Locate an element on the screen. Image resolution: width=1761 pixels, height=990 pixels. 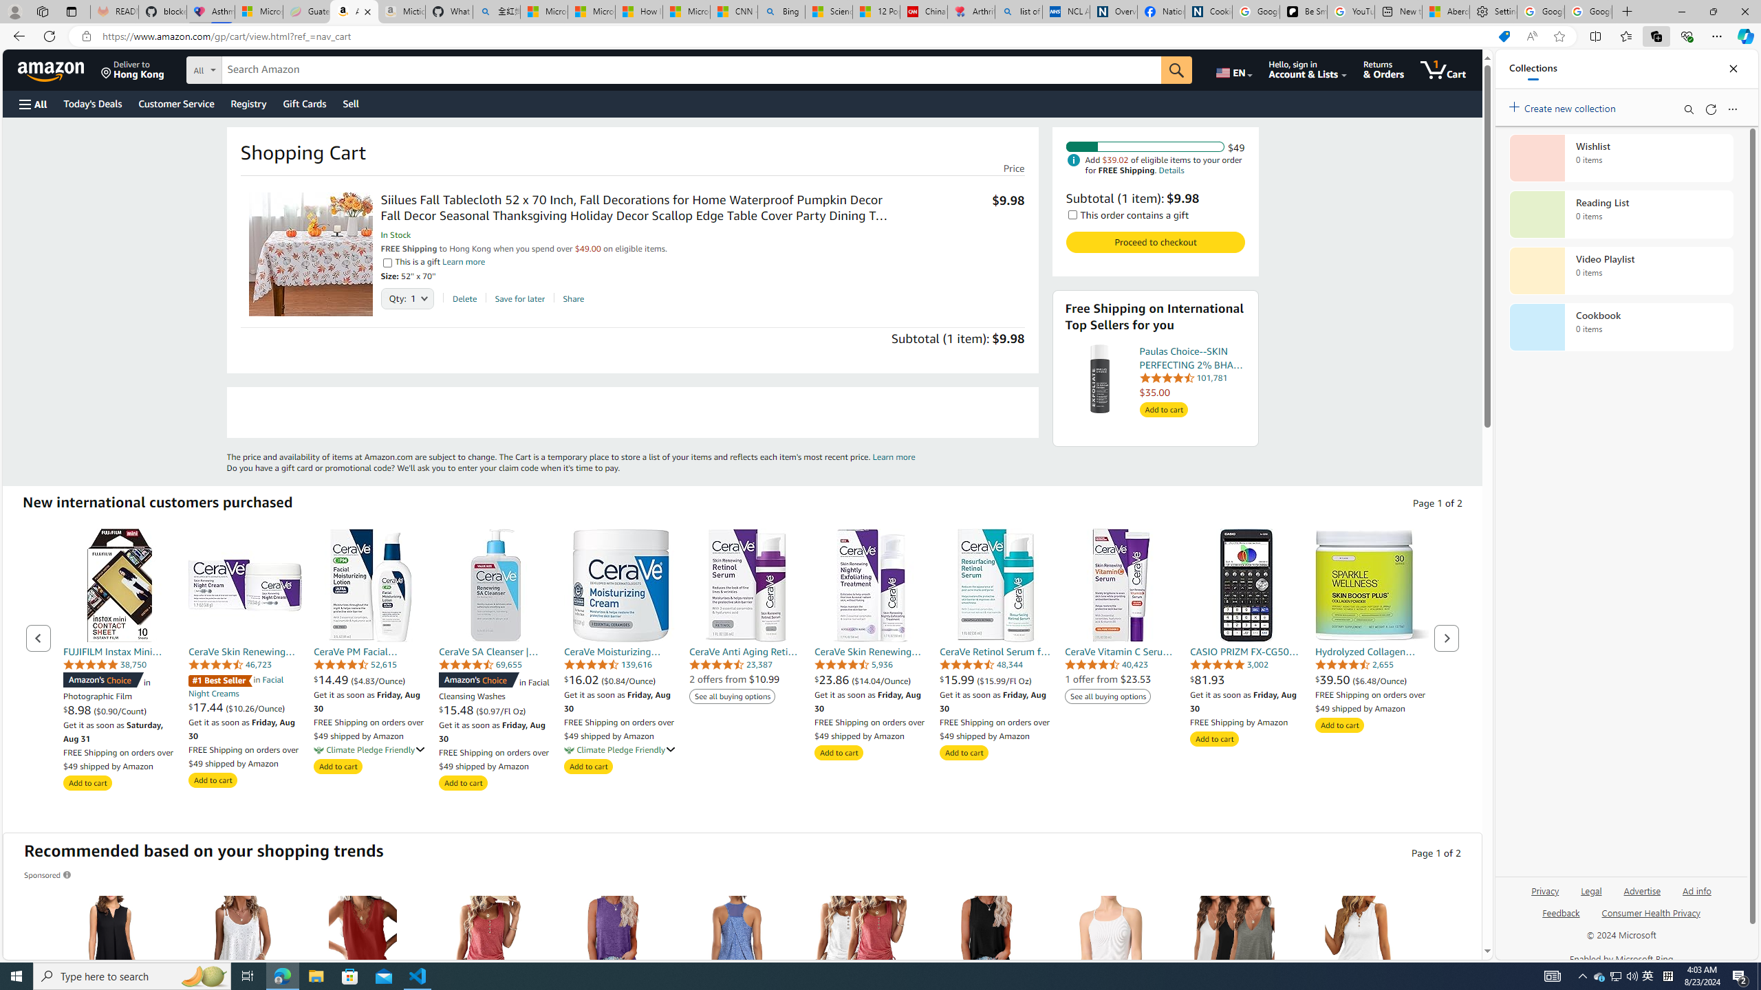
FUJIFILM Instax Mini Contact Sheet Film - 10 Exposures is located at coordinates (120, 585).